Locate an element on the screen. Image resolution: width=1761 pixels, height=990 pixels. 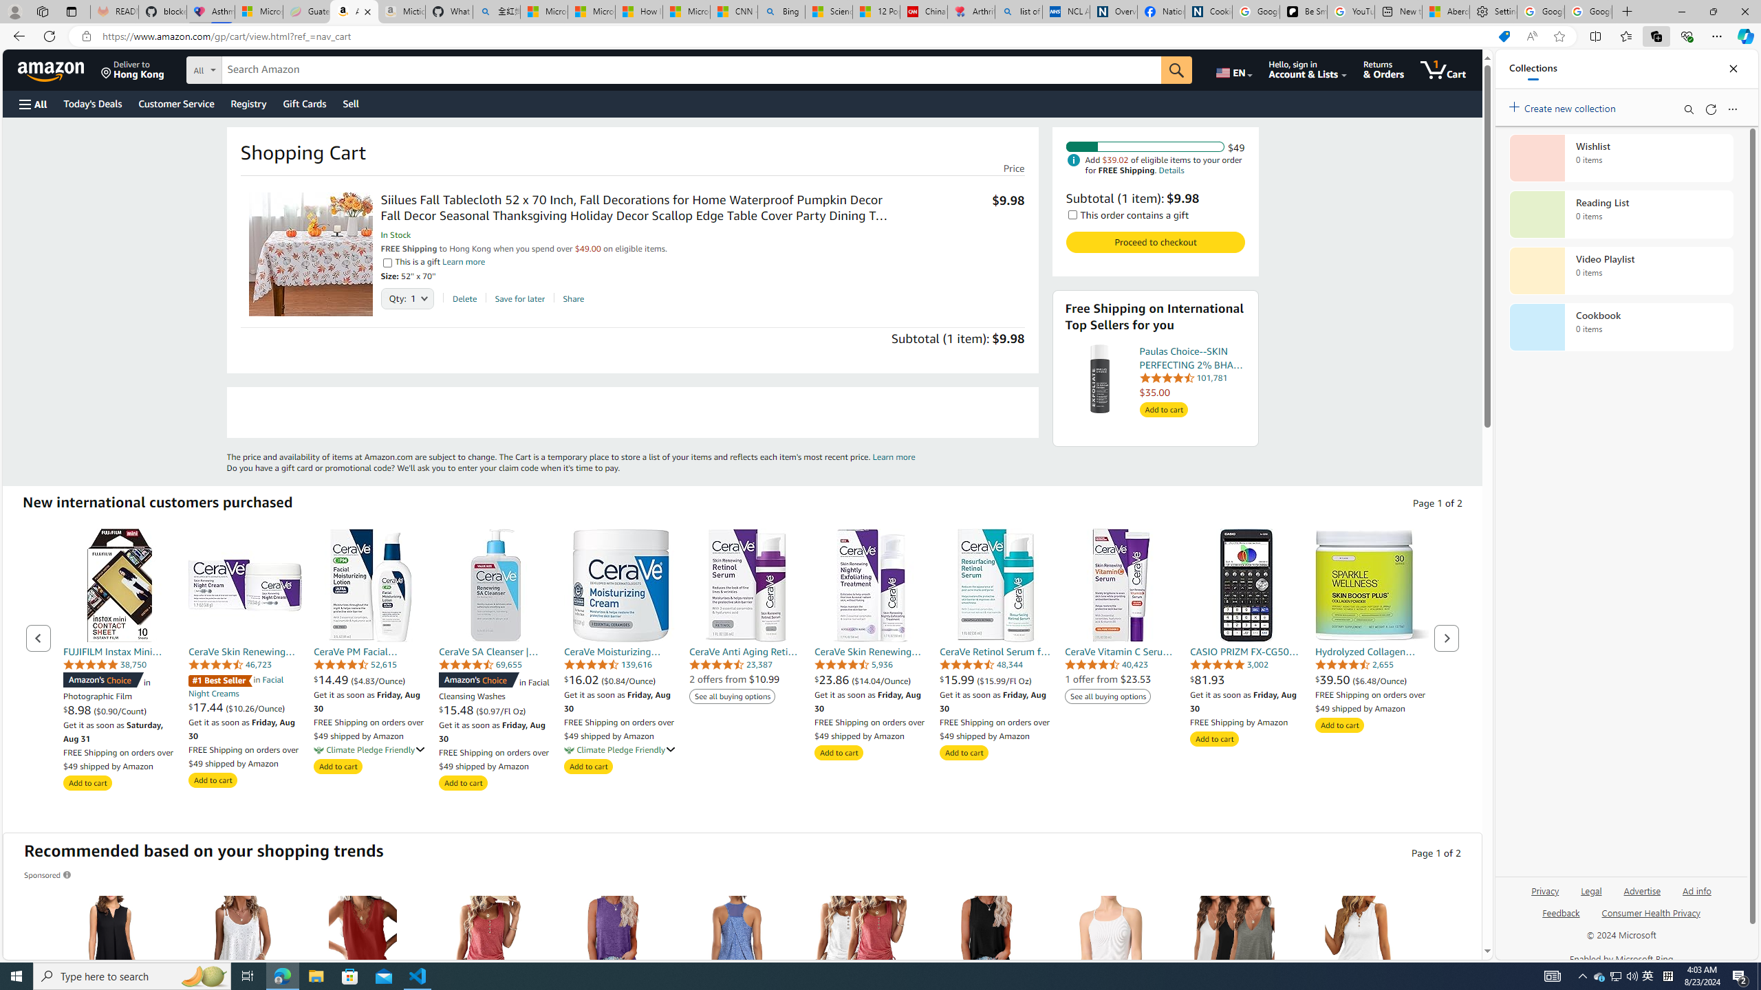
FUJIFILM Instax Mini Contact Sheet Film - 10 Exposures is located at coordinates (120, 585).